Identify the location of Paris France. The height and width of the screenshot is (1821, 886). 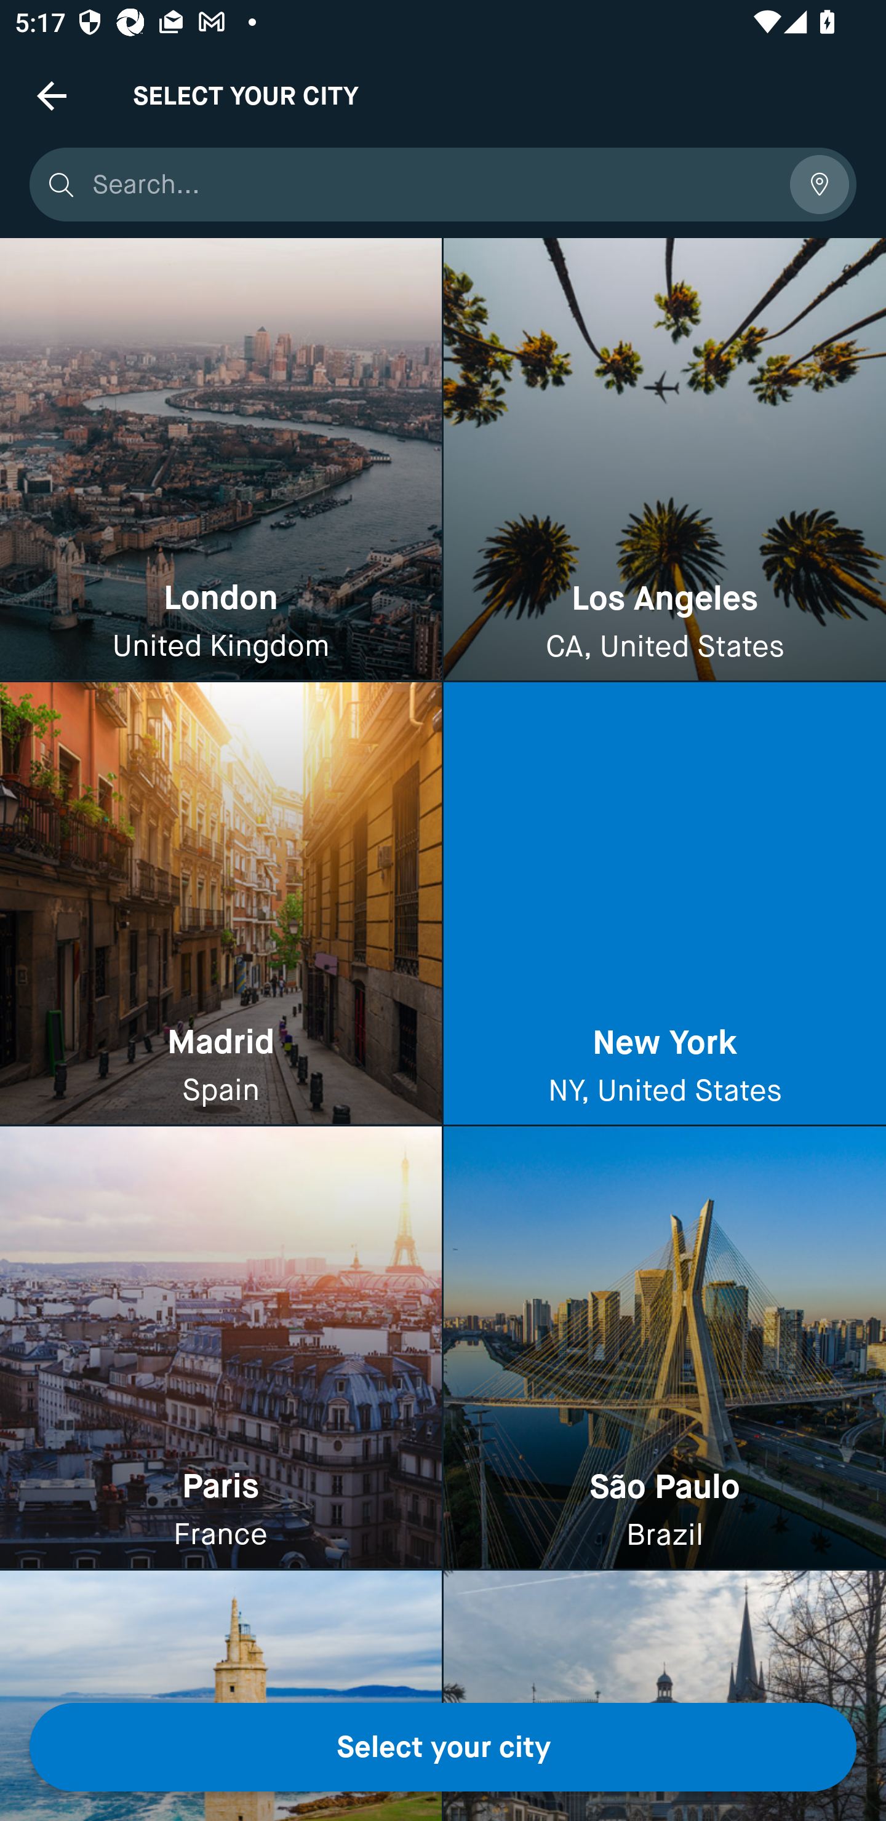
(221, 1347).